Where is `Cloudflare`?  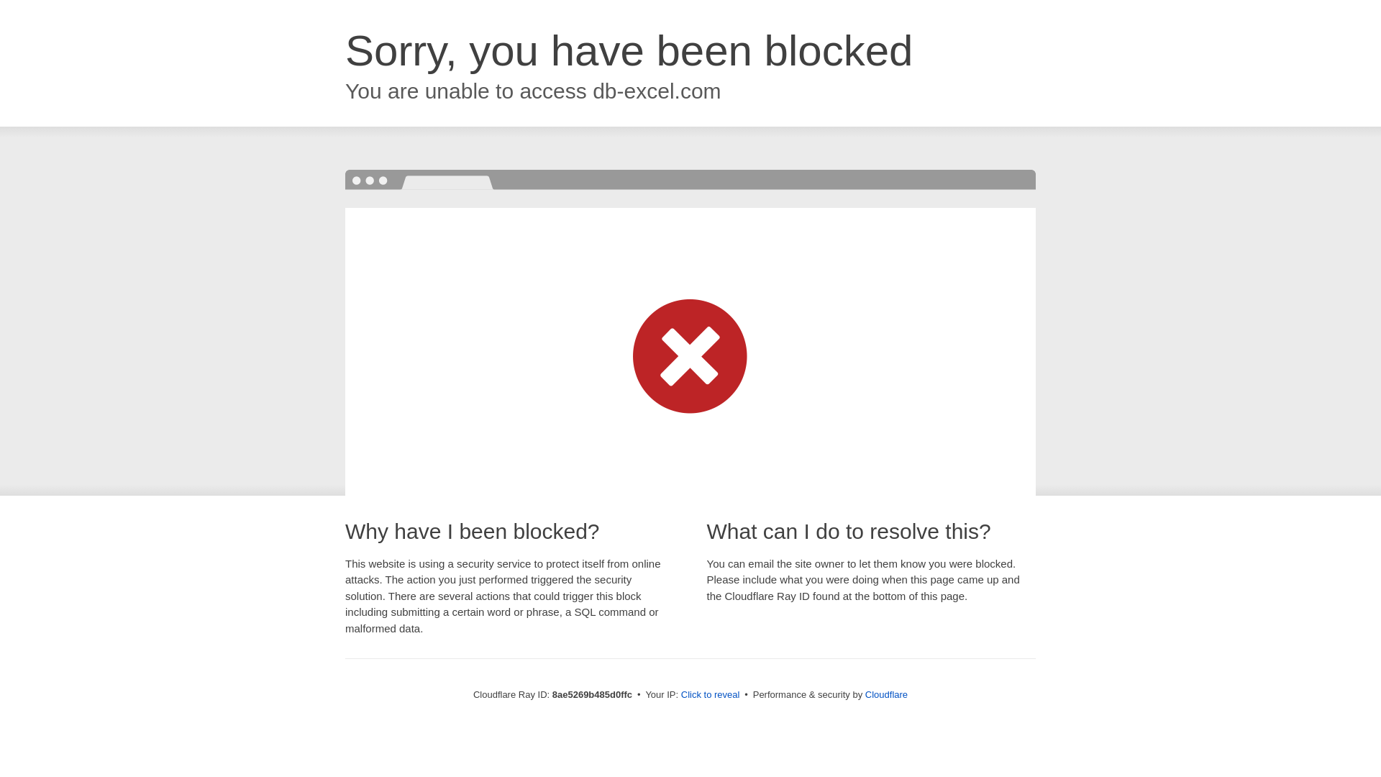
Cloudflare is located at coordinates (886, 694).